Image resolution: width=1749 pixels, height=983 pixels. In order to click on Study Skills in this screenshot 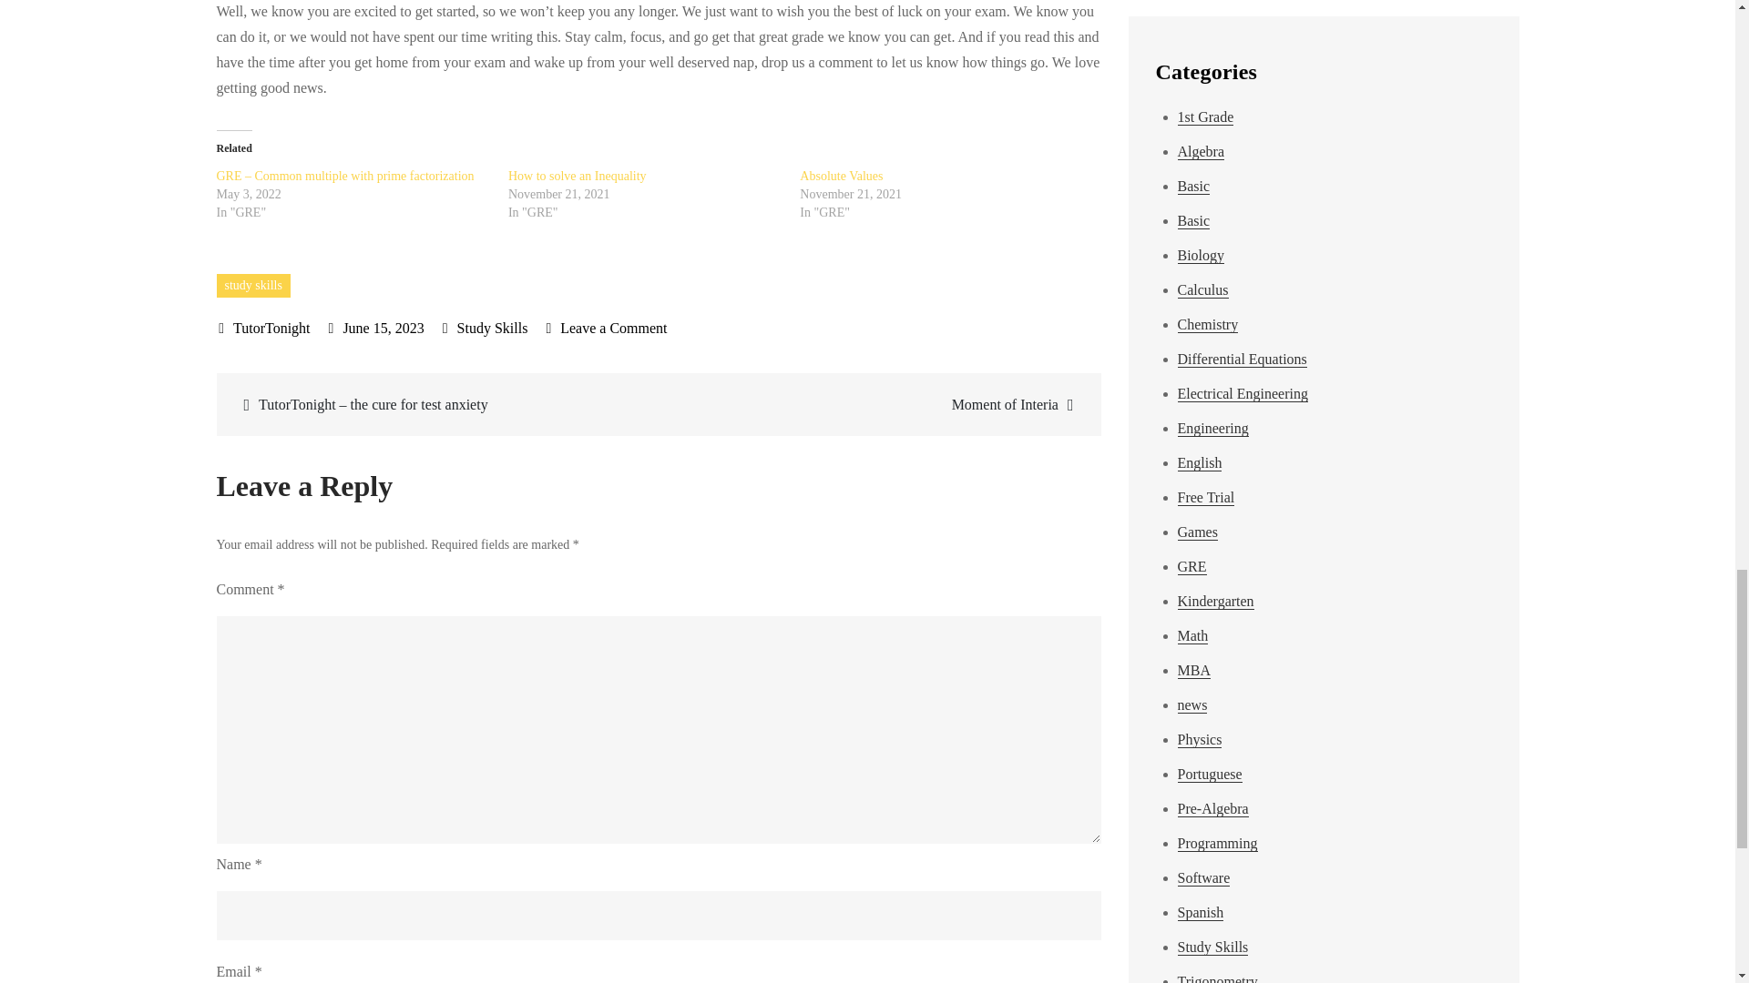, I will do `click(606, 328)`.